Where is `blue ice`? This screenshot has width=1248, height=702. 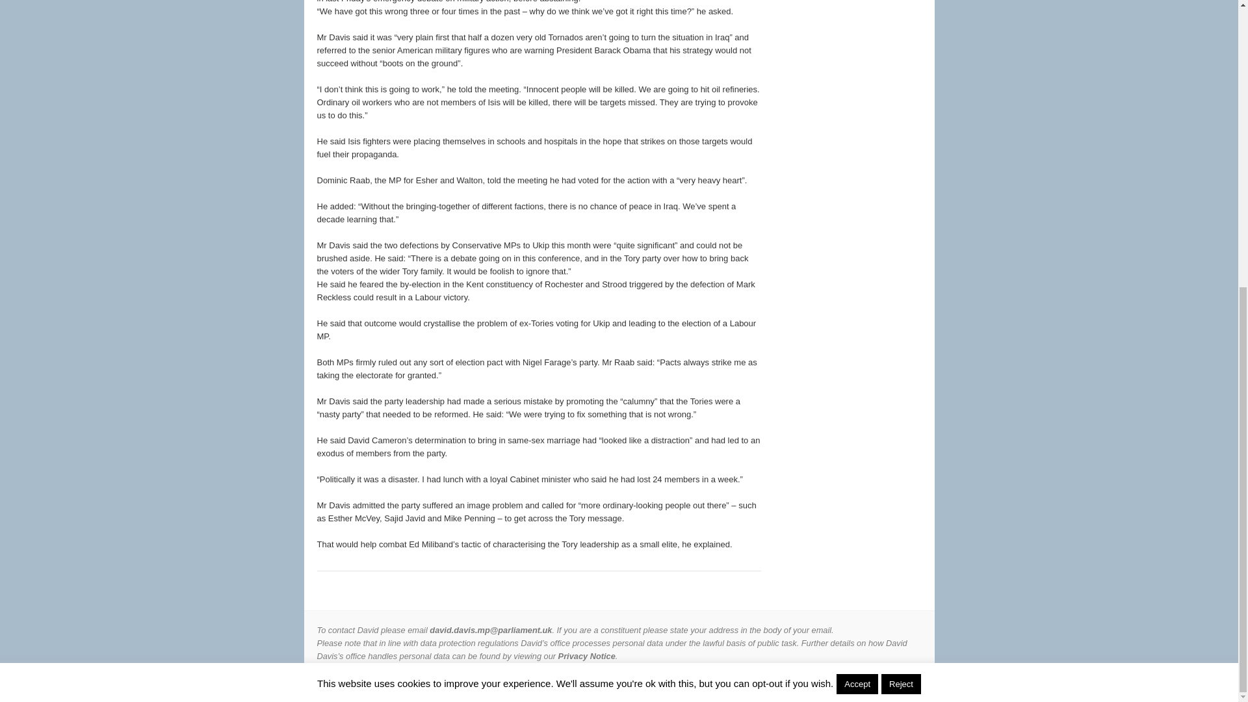 blue ice is located at coordinates (907, 682).